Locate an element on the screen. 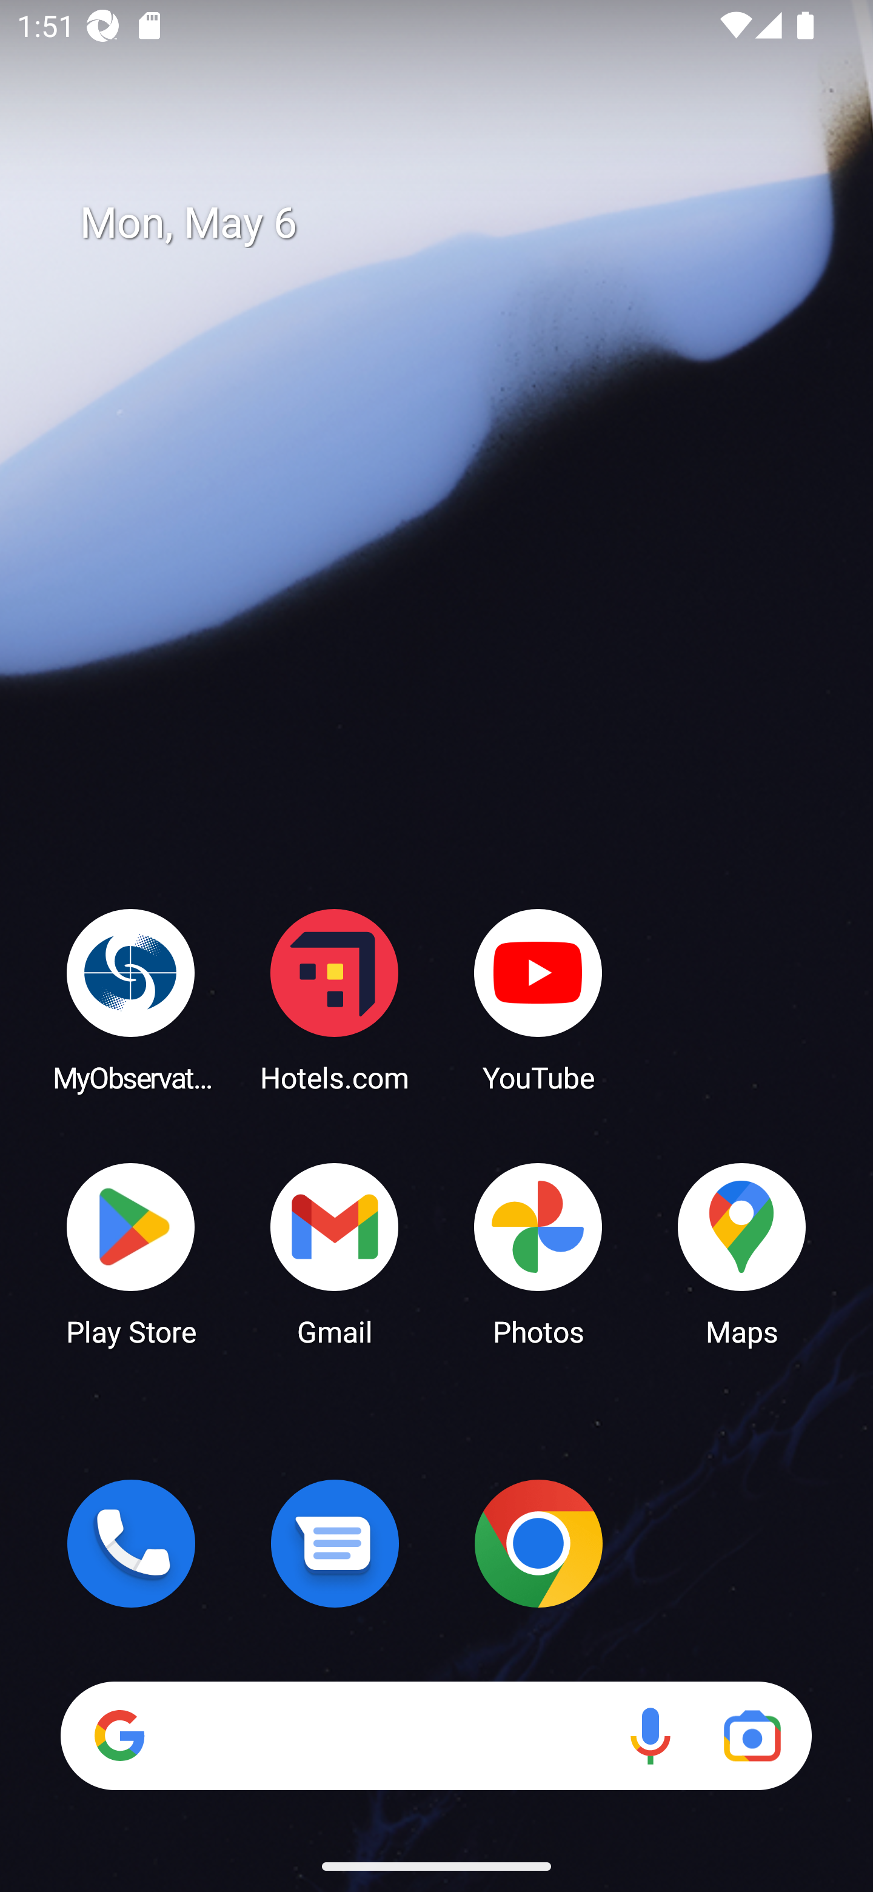  YouTube is located at coordinates (538, 999).